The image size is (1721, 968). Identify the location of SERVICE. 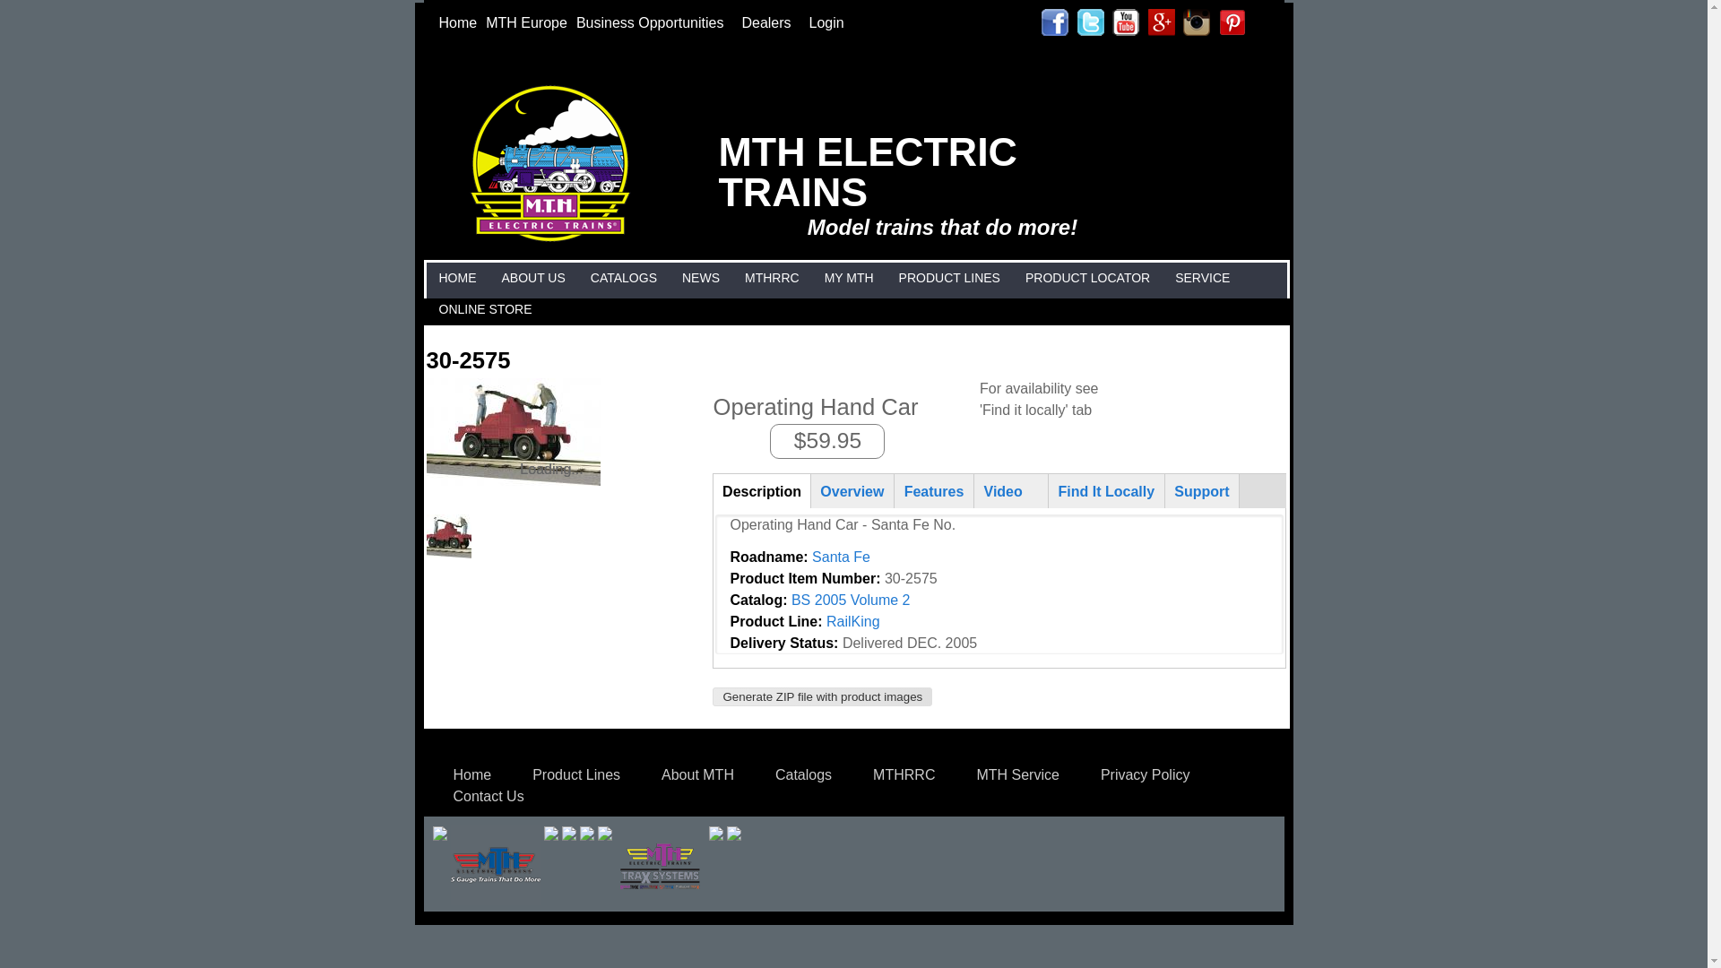
(1201, 276).